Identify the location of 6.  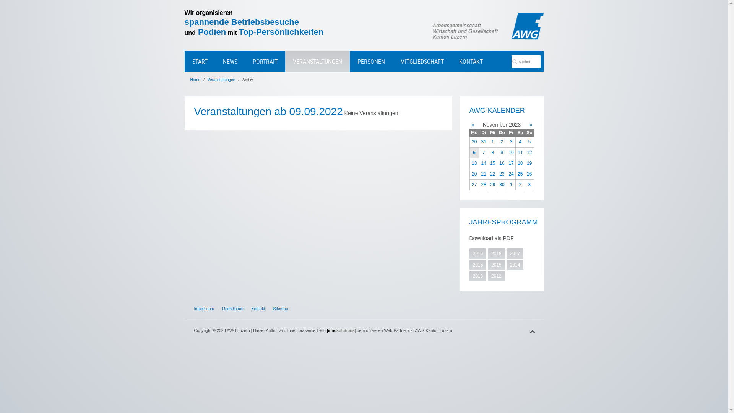
(474, 153).